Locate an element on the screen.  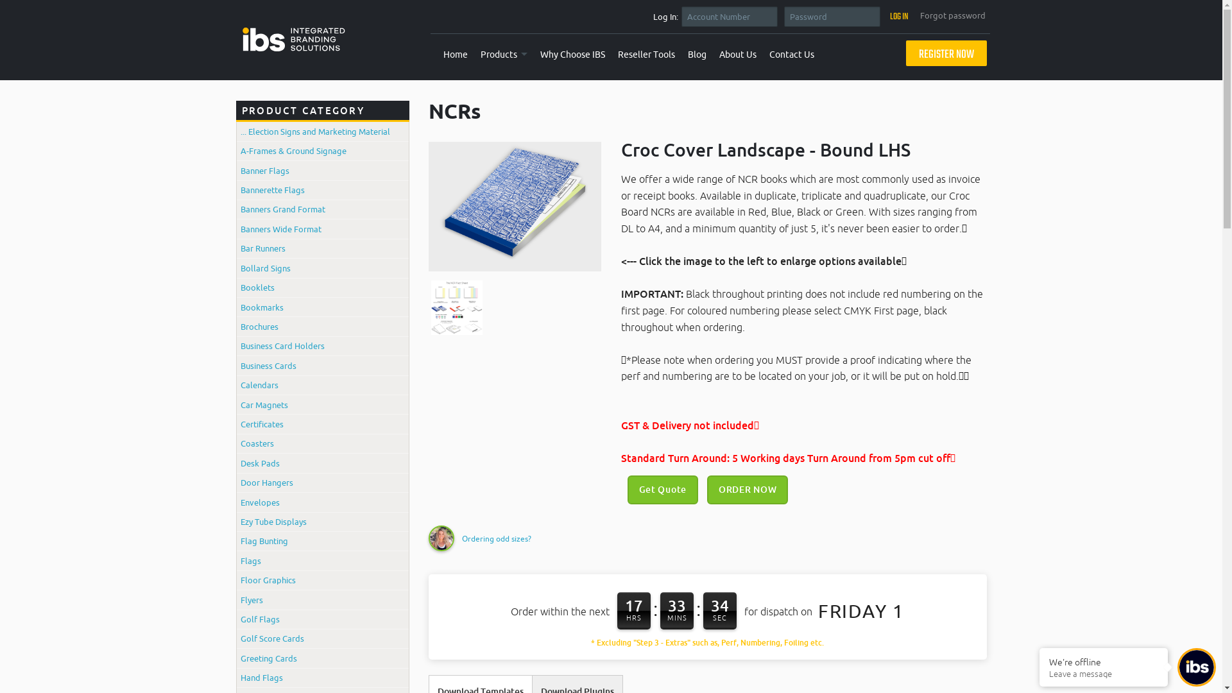
Get Quote is located at coordinates (663, 490).